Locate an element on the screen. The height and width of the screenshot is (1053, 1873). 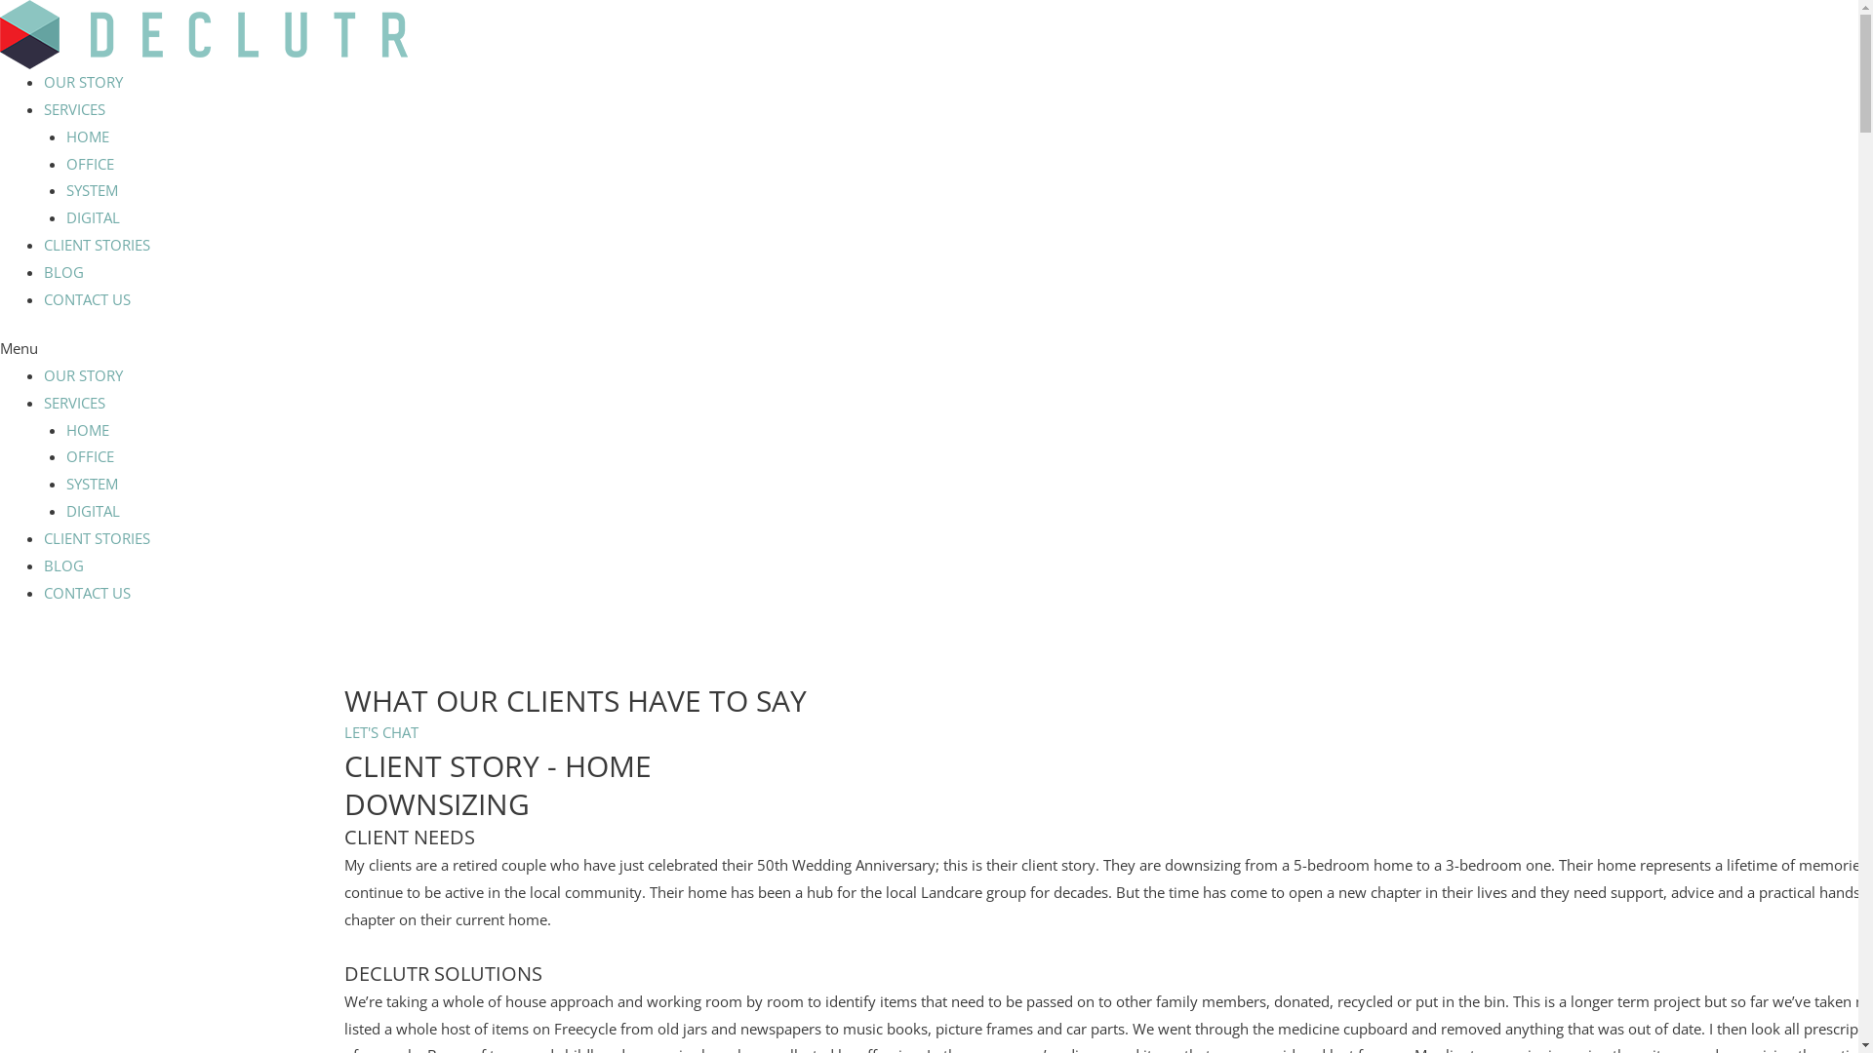
OUR STORY is located at coordinates (84, 82).